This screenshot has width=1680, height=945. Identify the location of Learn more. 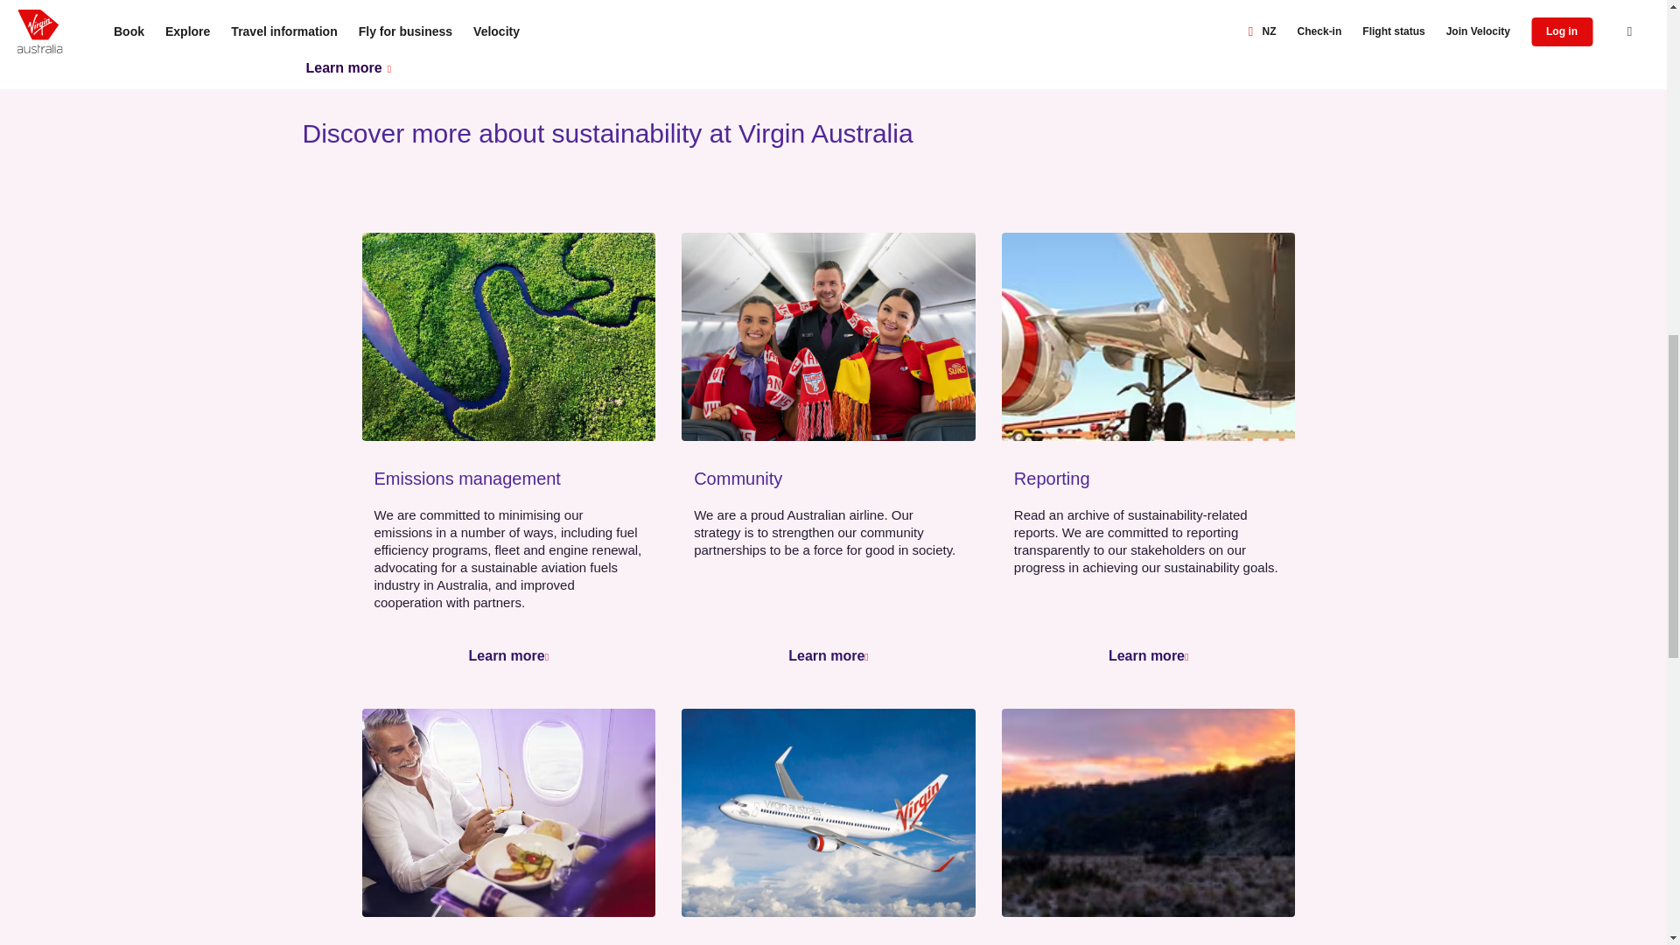
(826, 655).